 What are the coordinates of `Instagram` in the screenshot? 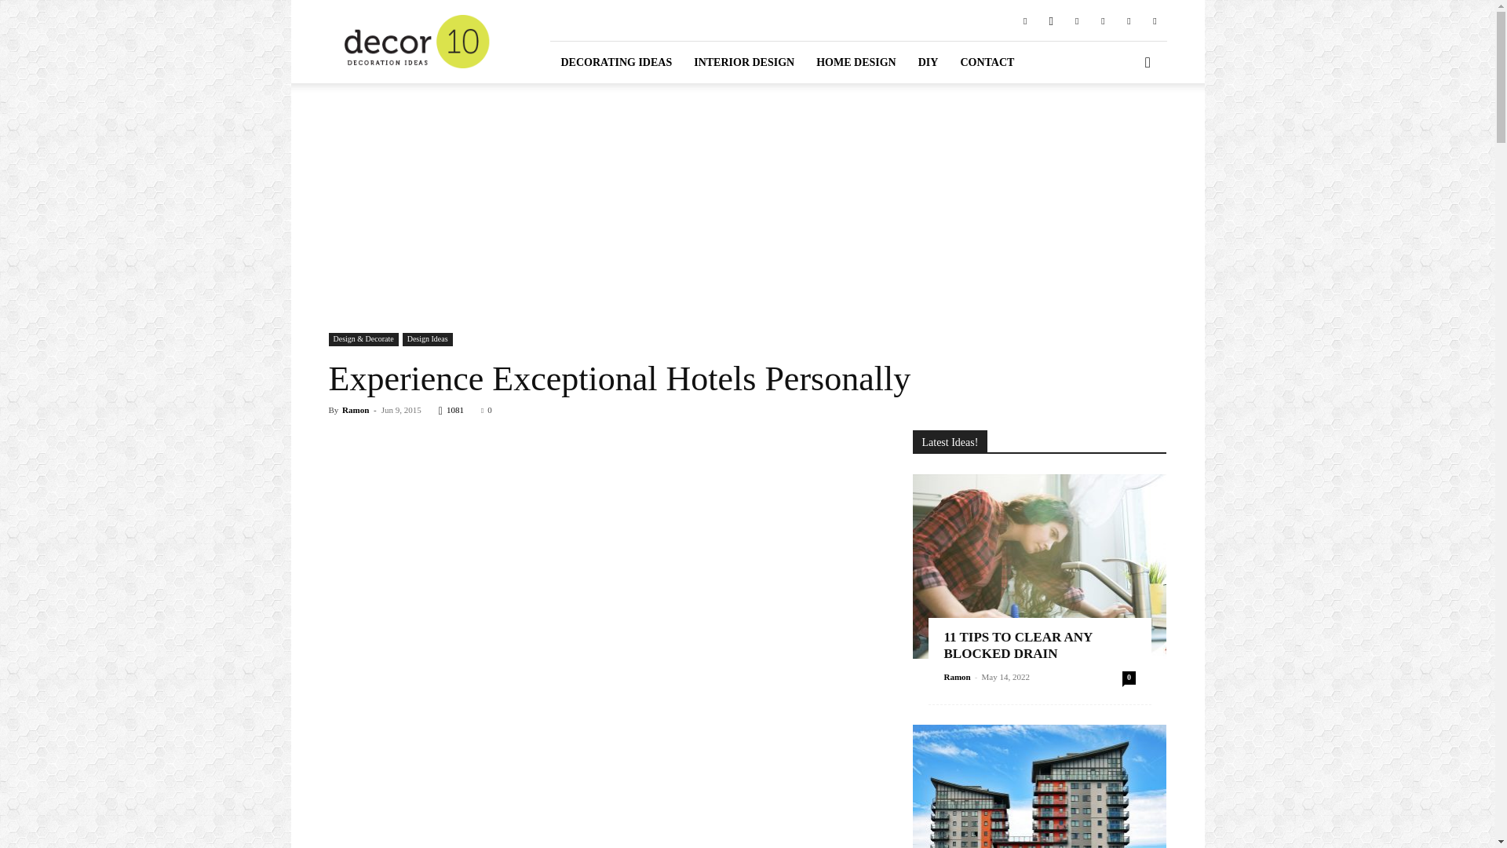 It's located at (1050, 20).